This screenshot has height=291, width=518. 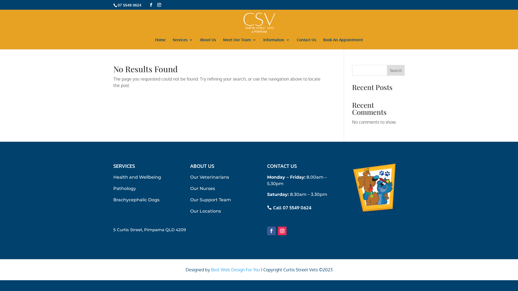 What do you see at coordinates (236, 270) in the screenshot?
I see `Best Web Design For You` at bounding box center [236, 270].